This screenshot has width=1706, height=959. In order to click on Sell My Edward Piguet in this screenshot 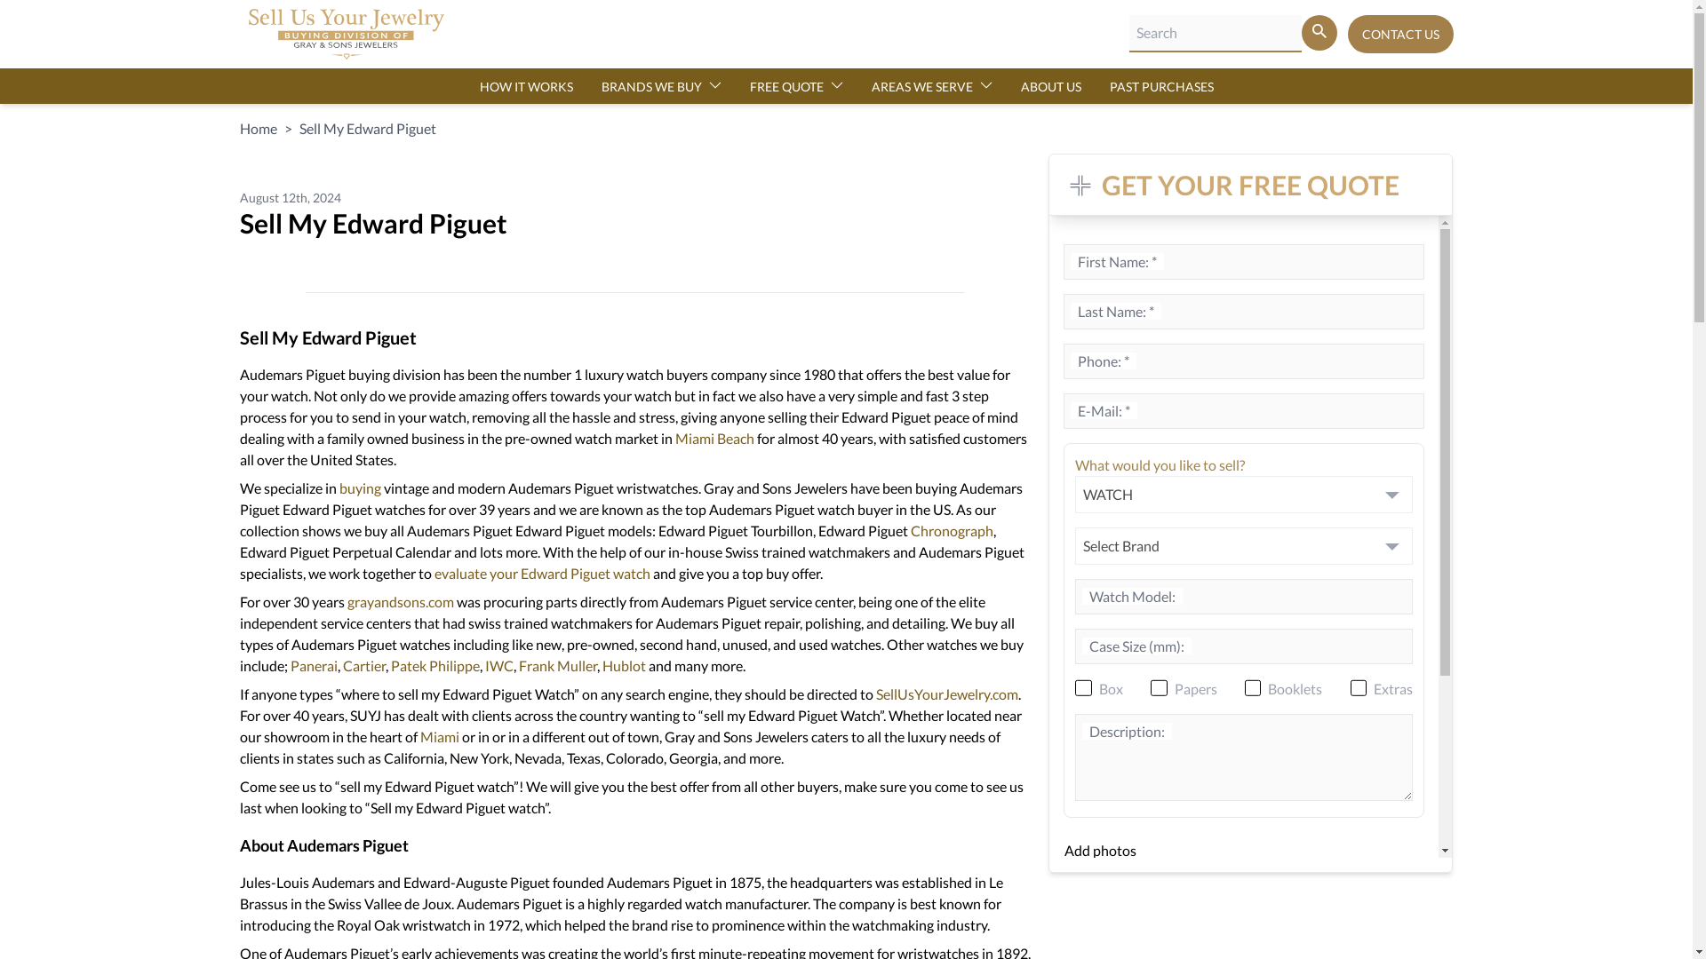, I will do `click(366, 128)`.